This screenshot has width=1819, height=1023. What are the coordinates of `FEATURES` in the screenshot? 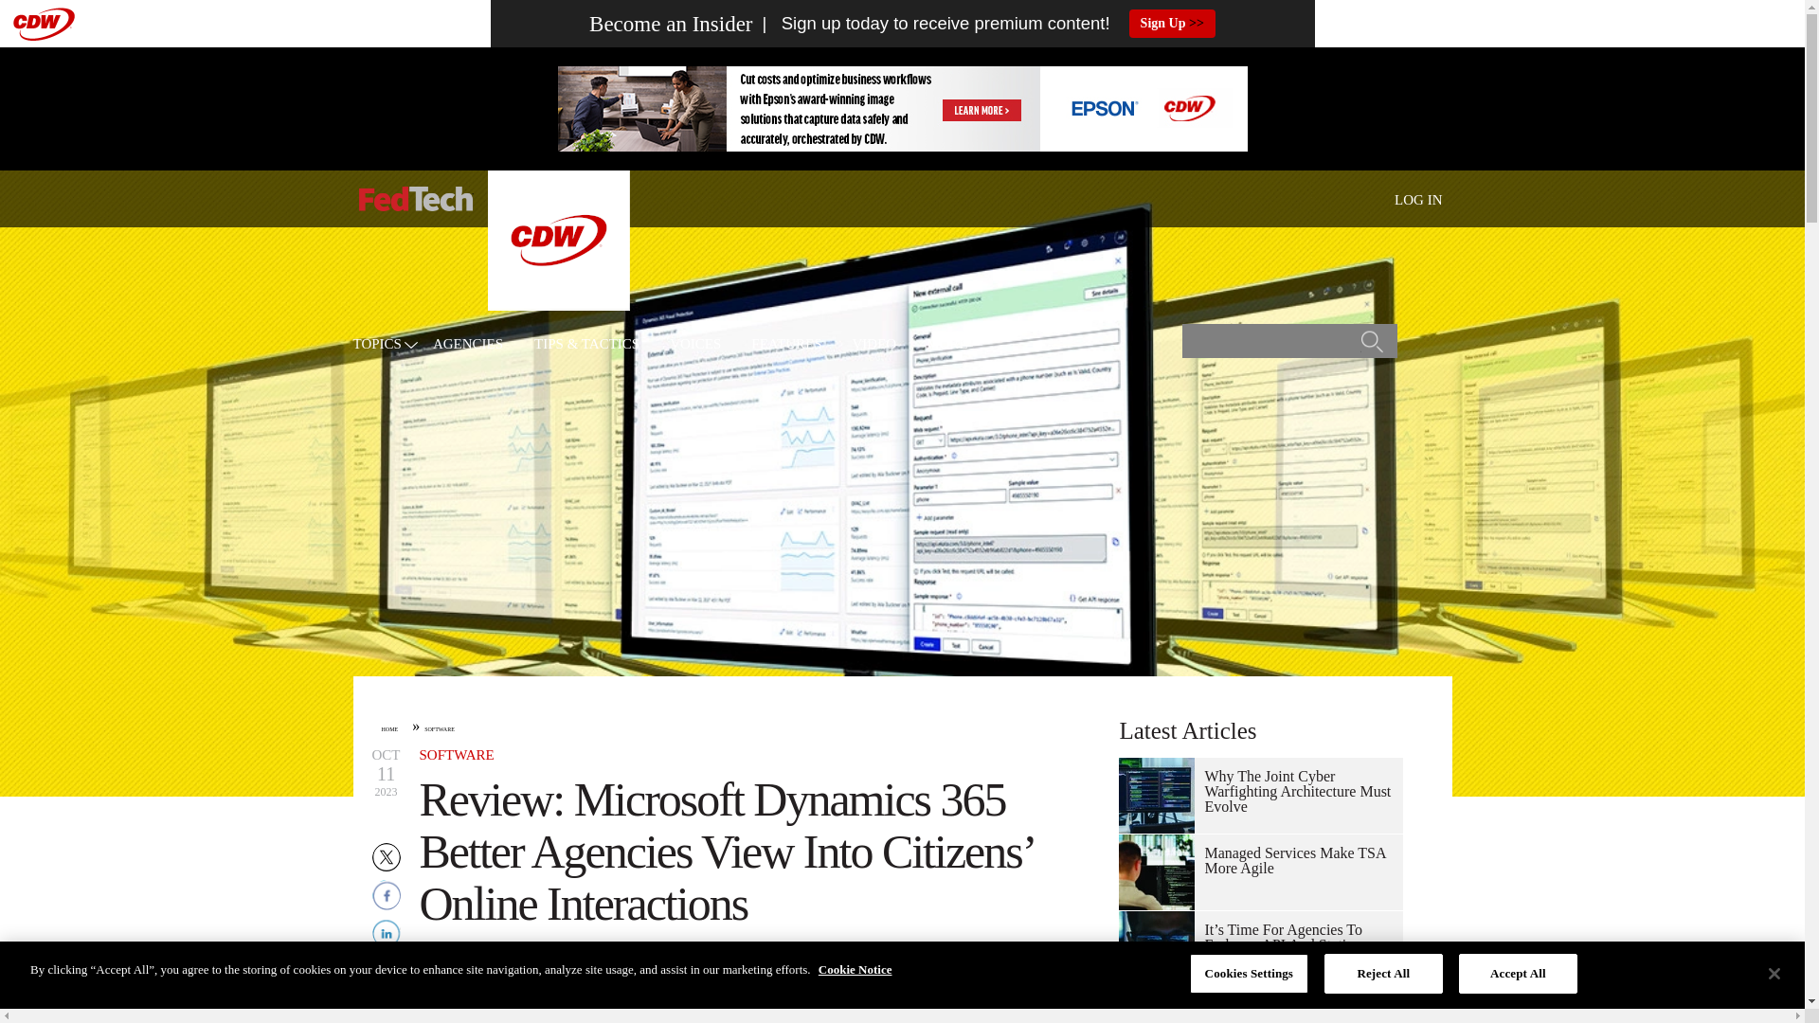 It's located at (786, 345).